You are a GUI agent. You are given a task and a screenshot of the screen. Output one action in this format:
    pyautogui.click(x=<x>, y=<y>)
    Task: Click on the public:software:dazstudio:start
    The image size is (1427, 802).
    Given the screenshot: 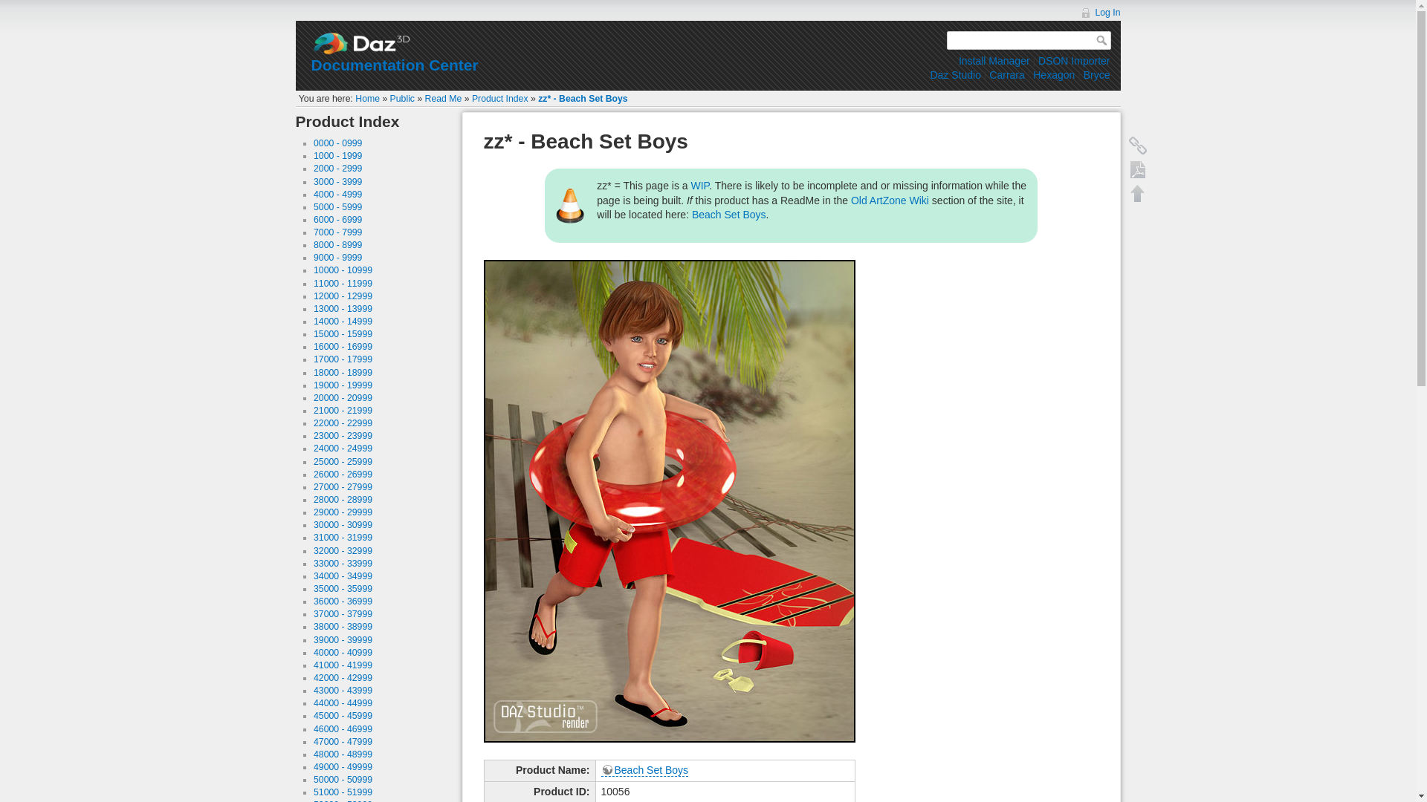 What is the action you would take?
    pyautogui.click(x=955, y=74)
    